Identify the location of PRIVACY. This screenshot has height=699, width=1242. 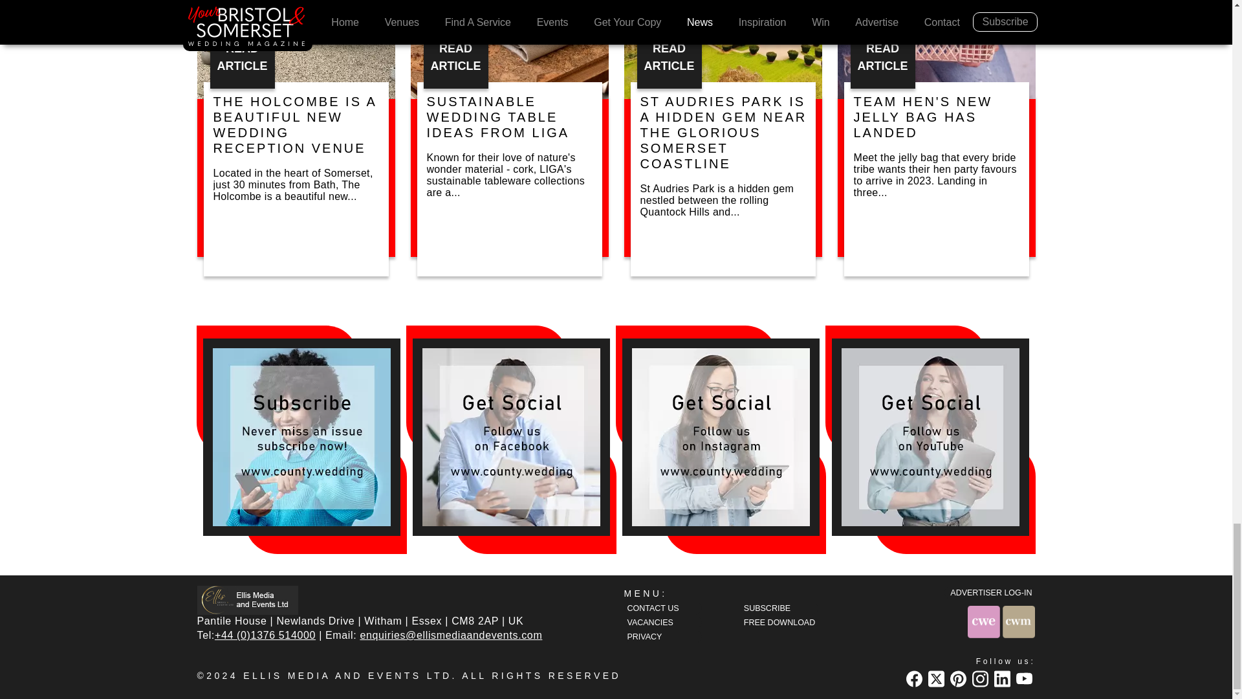
(662, 636).